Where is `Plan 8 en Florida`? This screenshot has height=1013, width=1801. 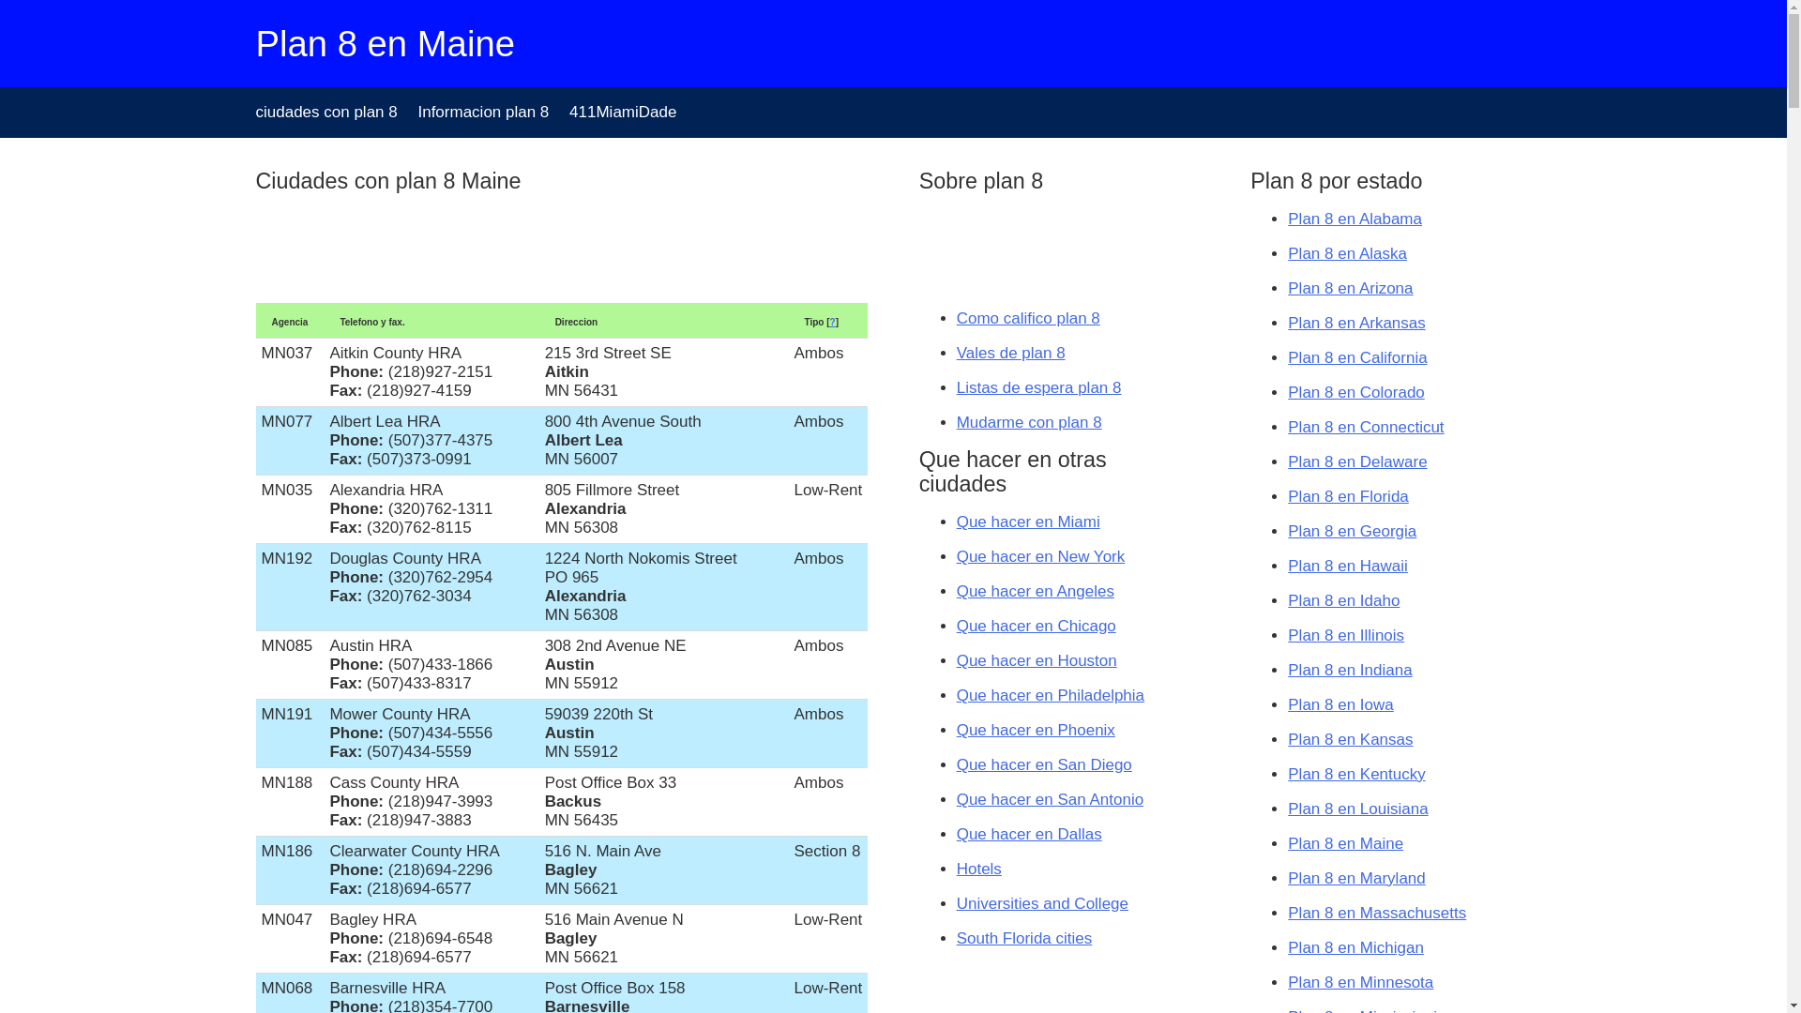 Plan 8 en Florida is located at coordinates (1349, 497).